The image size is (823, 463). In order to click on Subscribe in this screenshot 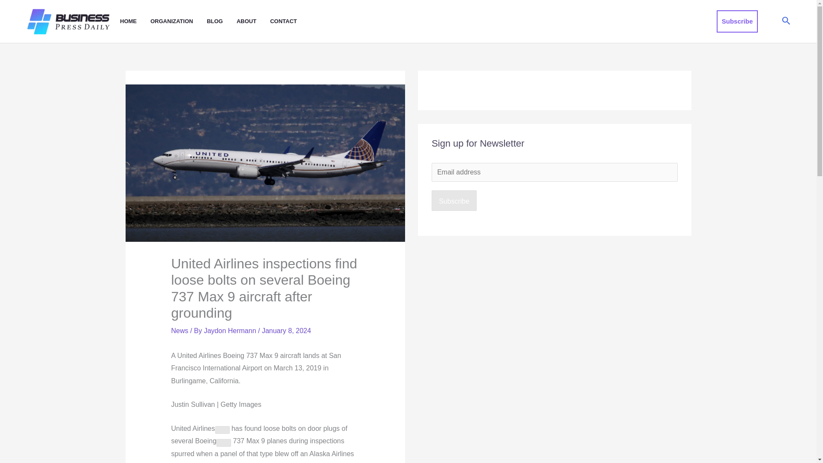, I will do `click(454, 201)`.